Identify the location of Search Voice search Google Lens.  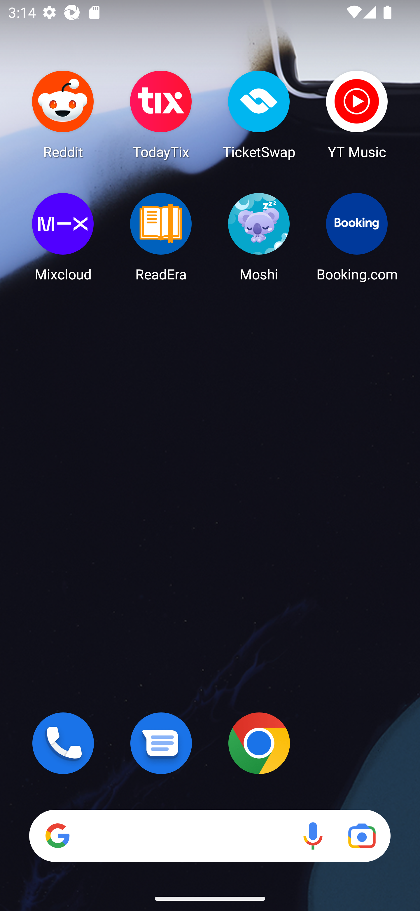
(210, 836).